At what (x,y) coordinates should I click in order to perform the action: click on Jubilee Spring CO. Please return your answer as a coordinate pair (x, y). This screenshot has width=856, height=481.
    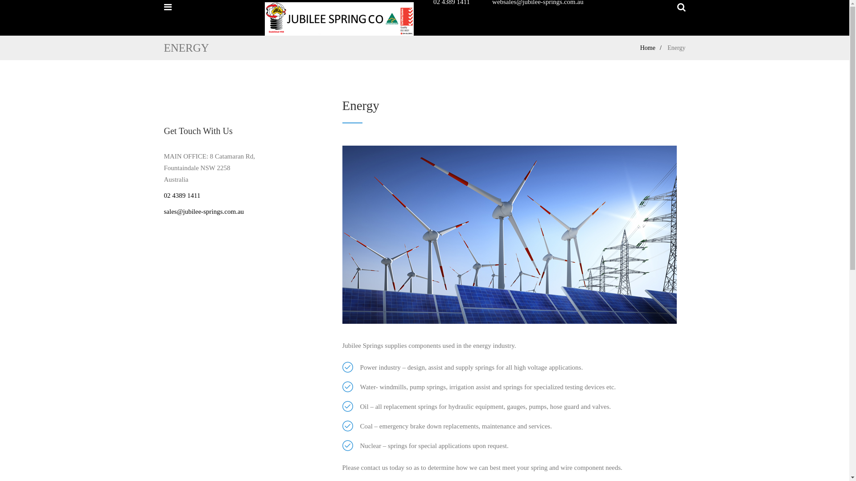
    Looking at the image, I should click on (339, 20).